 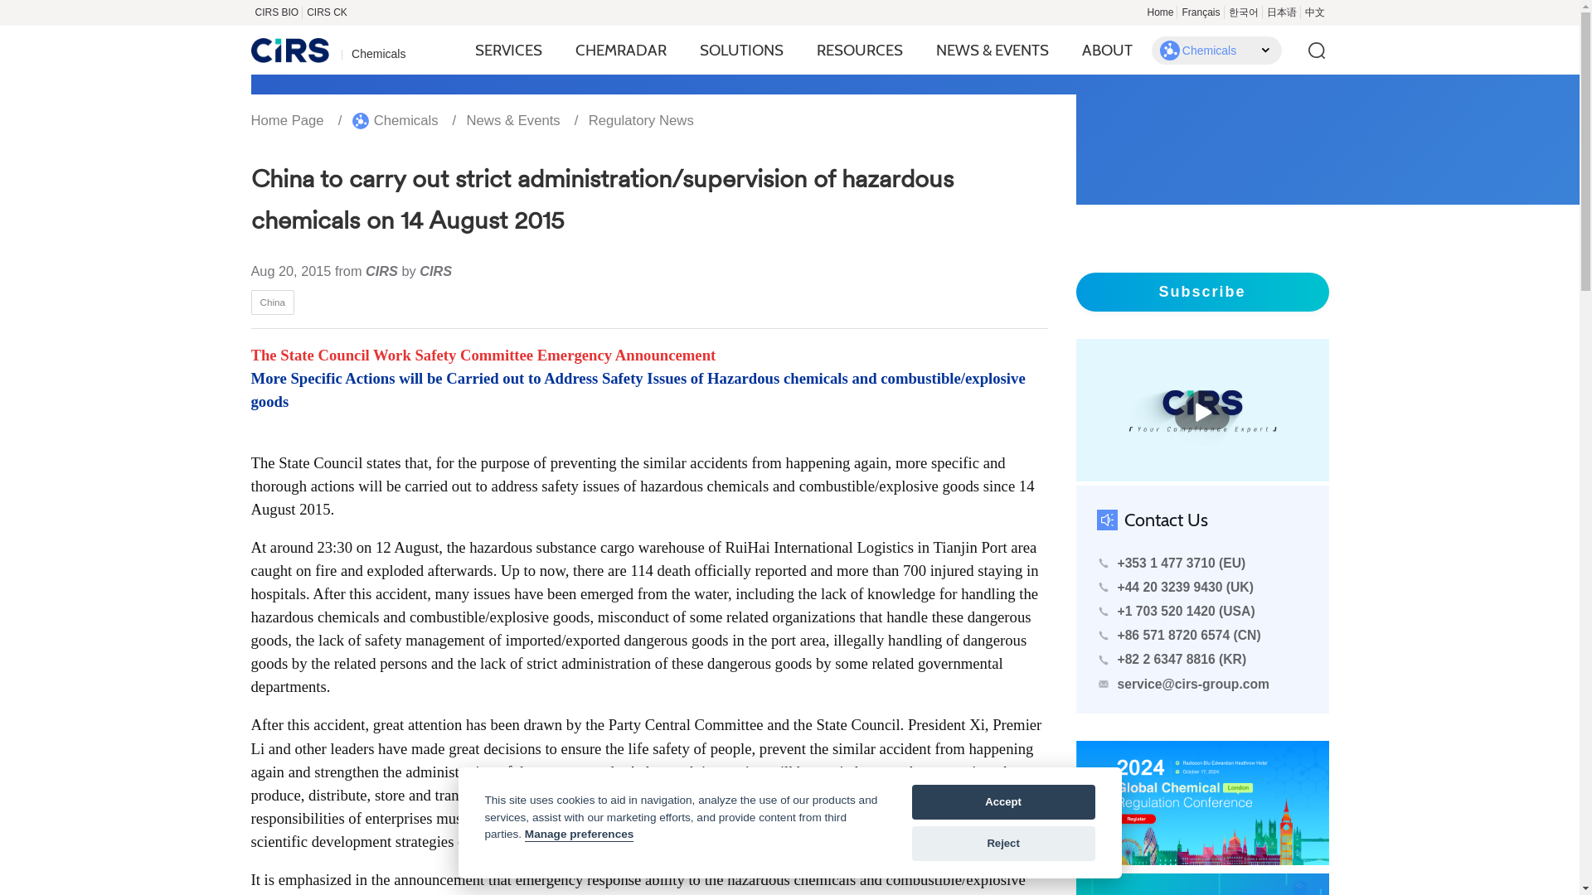 What do you see at coordinates (741, 50) in the screenshot?
I see `SOLUTIONS` at bounding box center [741, 50].